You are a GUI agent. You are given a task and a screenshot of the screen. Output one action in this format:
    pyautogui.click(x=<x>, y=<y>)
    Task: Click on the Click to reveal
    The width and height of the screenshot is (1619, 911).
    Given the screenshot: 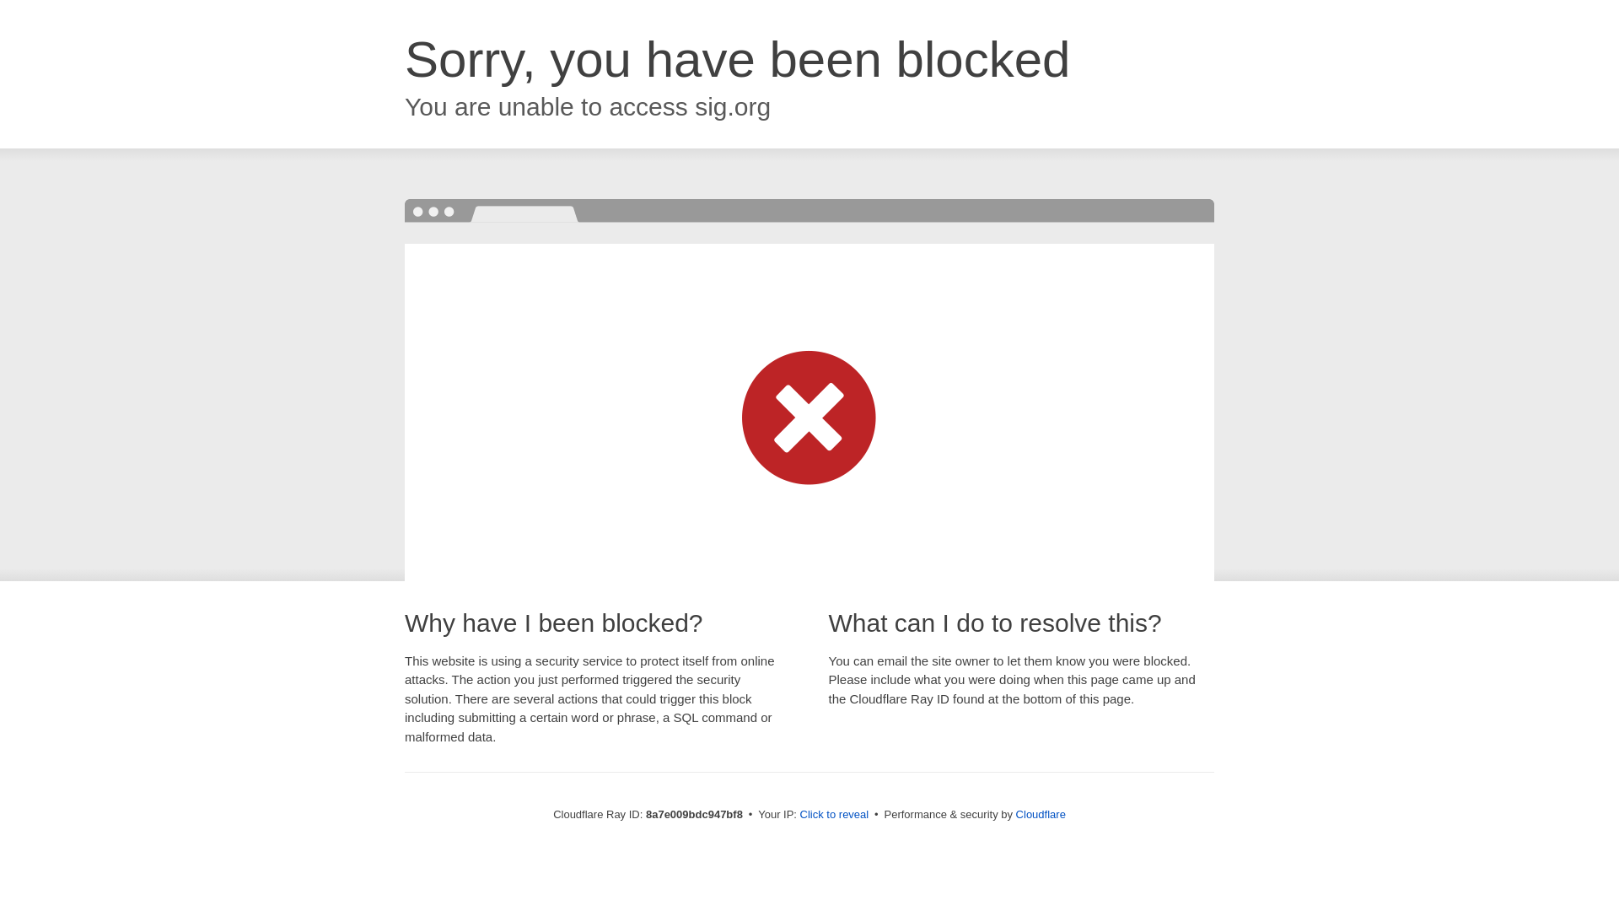 What is the action you would take?
    pyautogui.click(x=835, y=815)
    